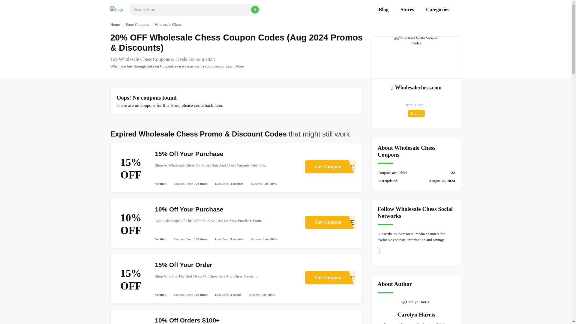 The image size is (576, 324). Describe the element at coordinates (235, 66) in the screenshot. I see `Learn More` at that location.